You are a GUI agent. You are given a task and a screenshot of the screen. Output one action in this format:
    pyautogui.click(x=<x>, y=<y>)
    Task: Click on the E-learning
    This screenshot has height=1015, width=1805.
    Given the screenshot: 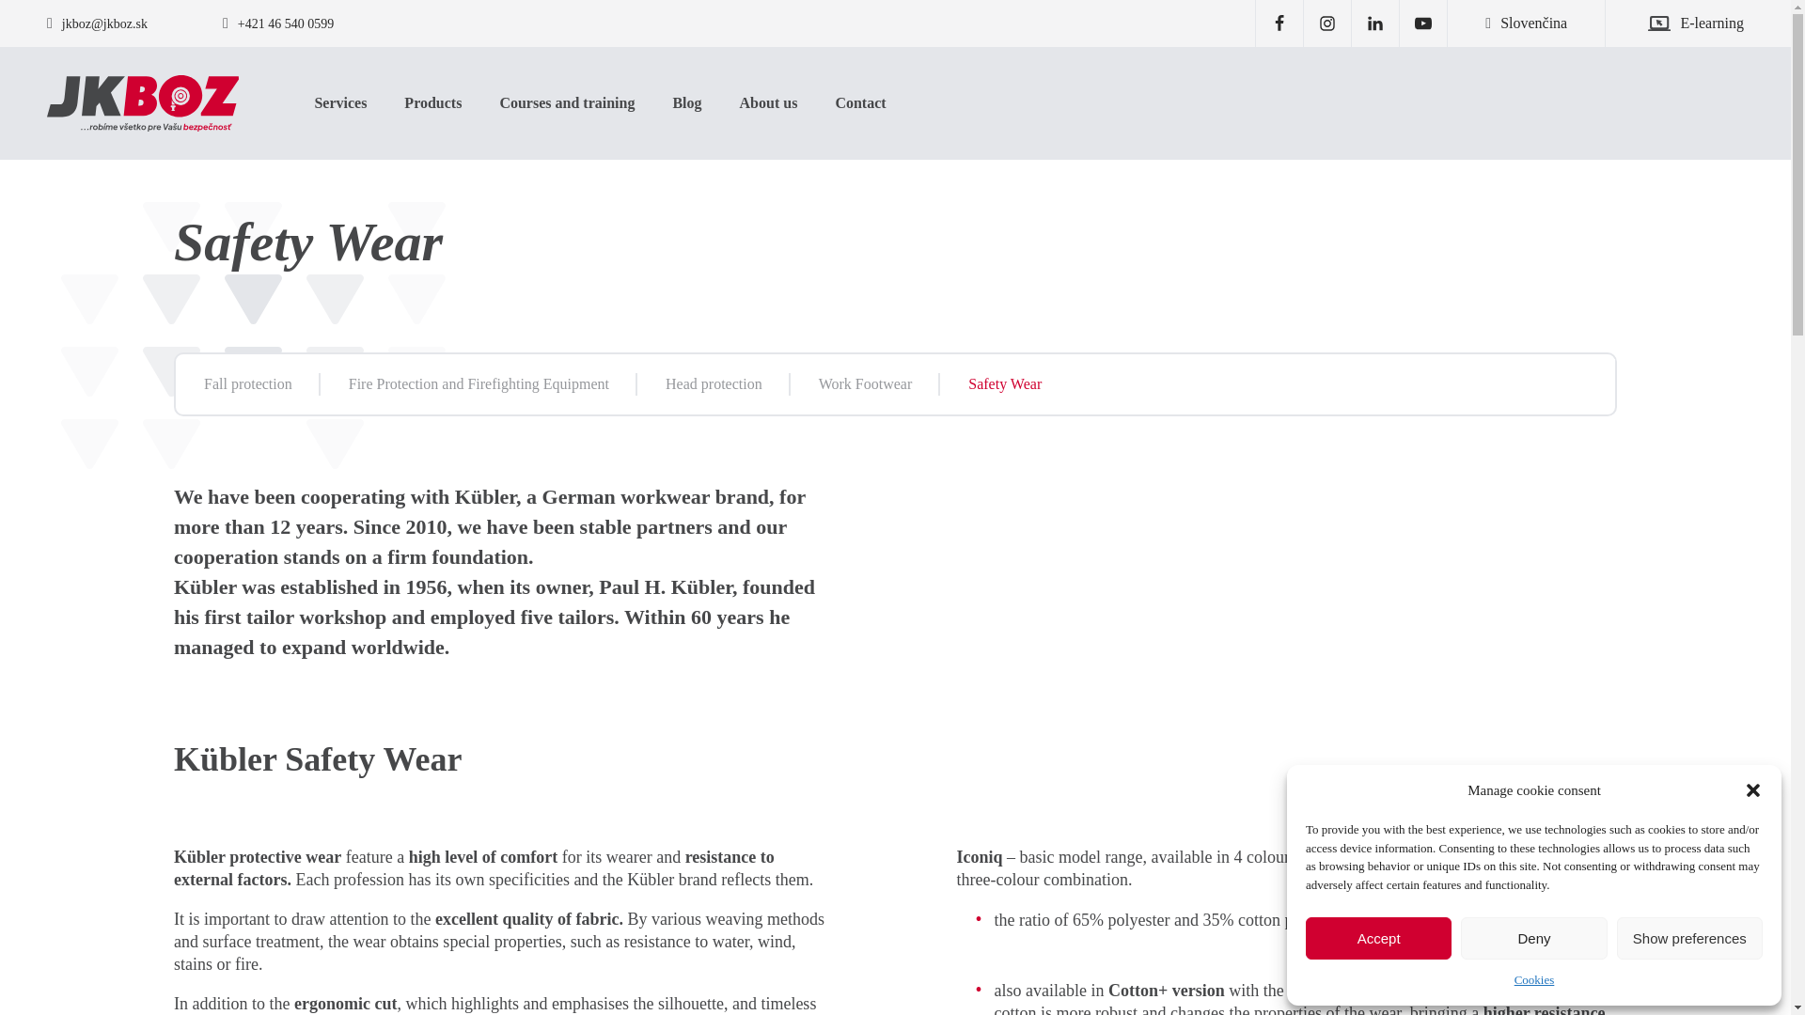 What is the action you would take?
    pyautogui.click(x=1674, y=23)
    